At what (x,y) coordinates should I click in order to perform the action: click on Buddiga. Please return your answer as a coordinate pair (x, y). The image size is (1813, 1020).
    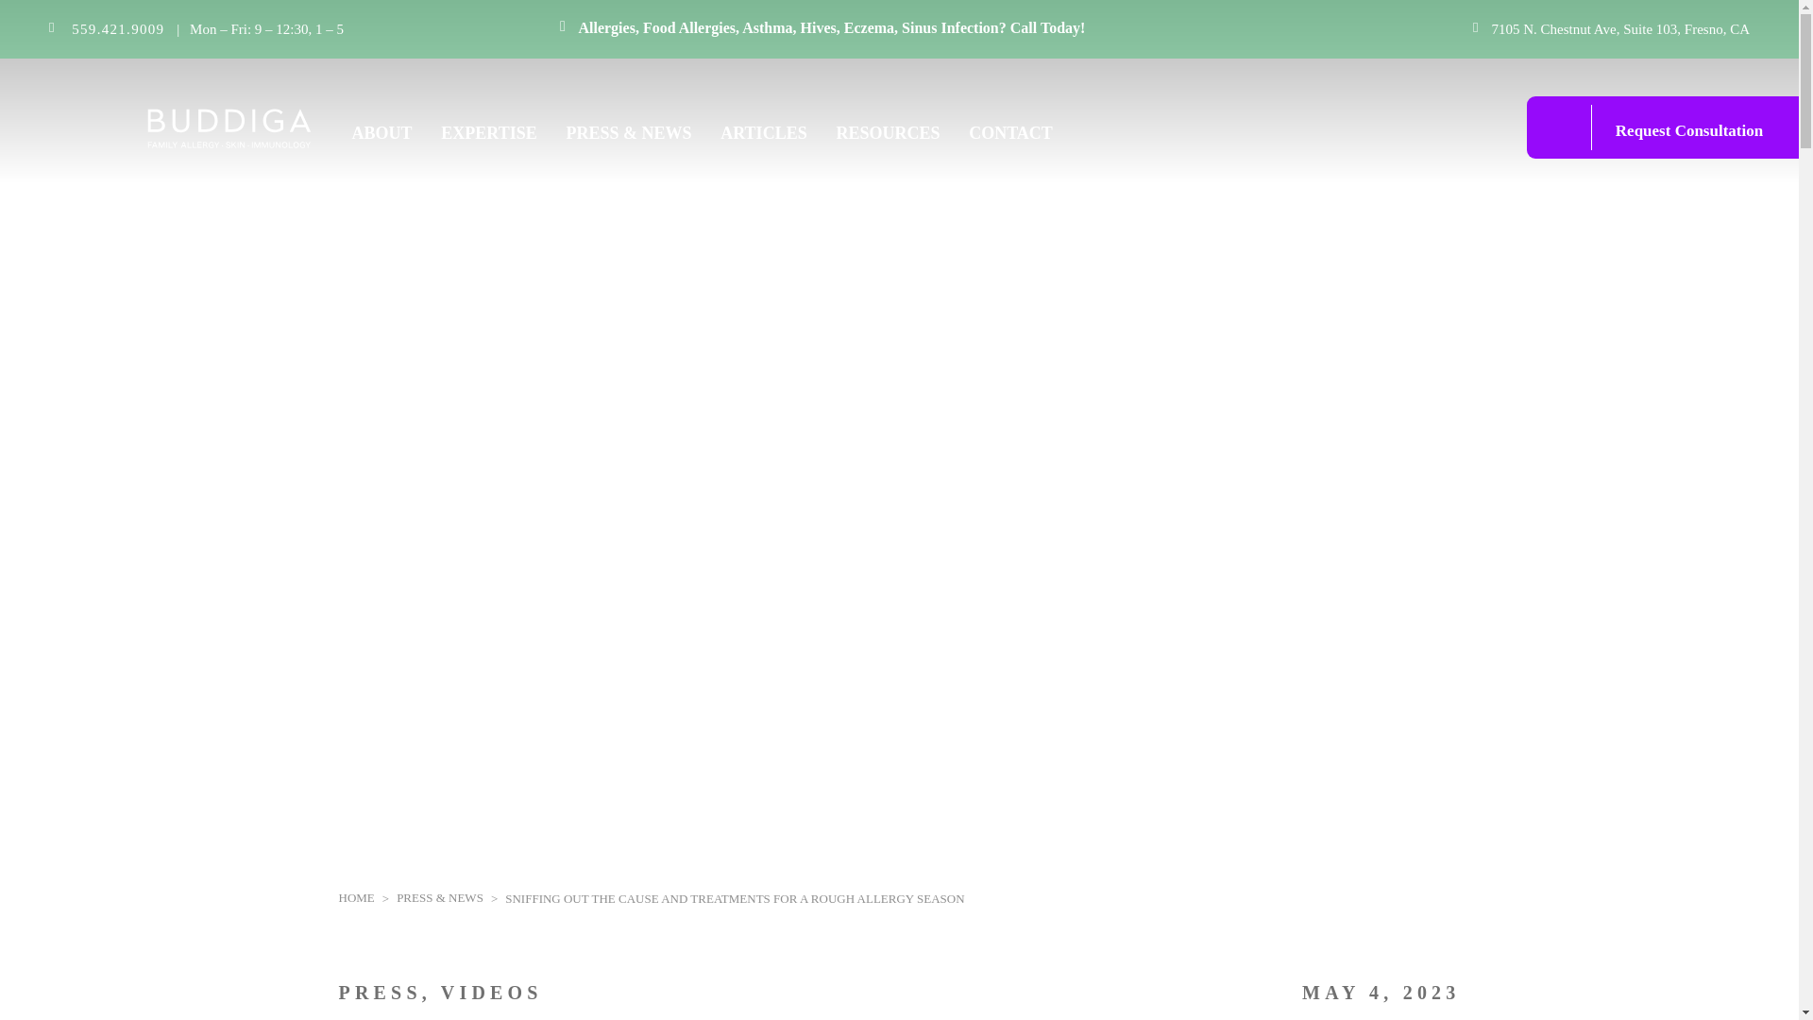
    Looking at the image, I should click on (179, 125).